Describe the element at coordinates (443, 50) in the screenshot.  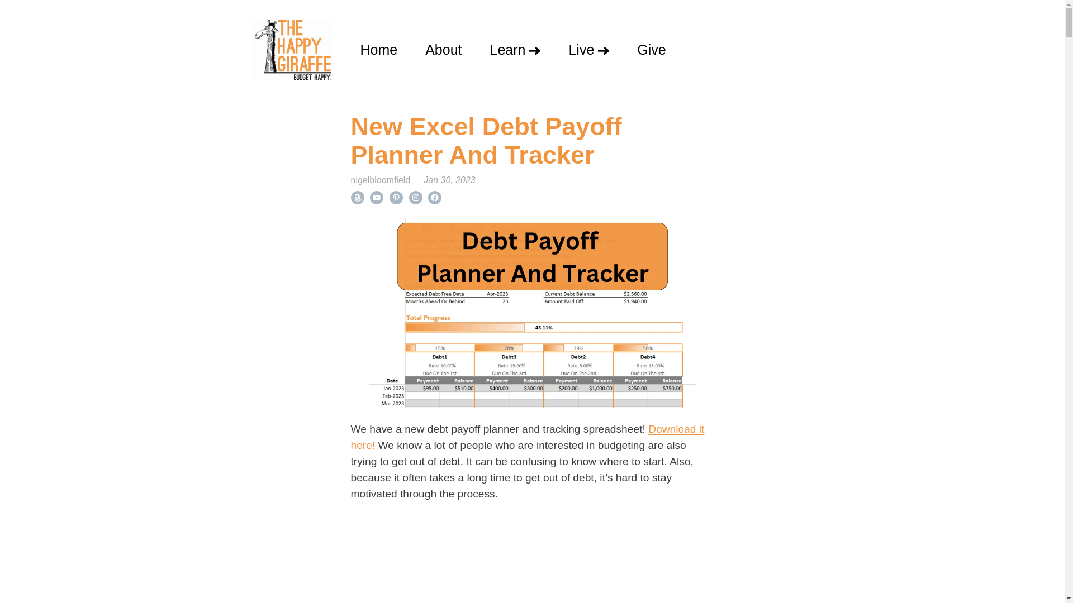
I see `About` at that location.